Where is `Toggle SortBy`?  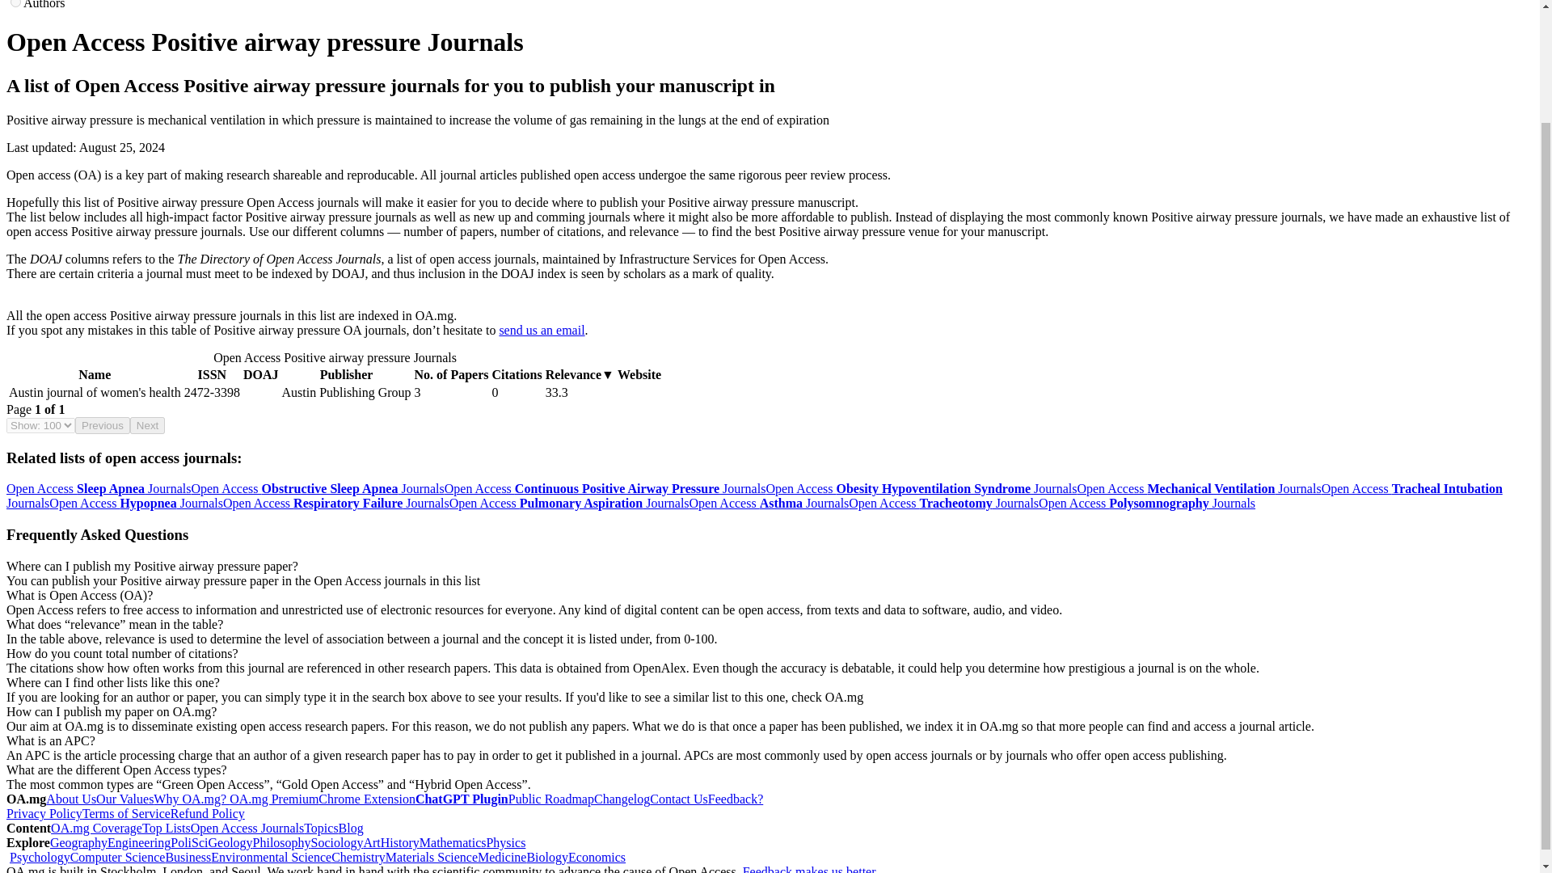 Toggle SortBy is located at coordinates (94, 375).